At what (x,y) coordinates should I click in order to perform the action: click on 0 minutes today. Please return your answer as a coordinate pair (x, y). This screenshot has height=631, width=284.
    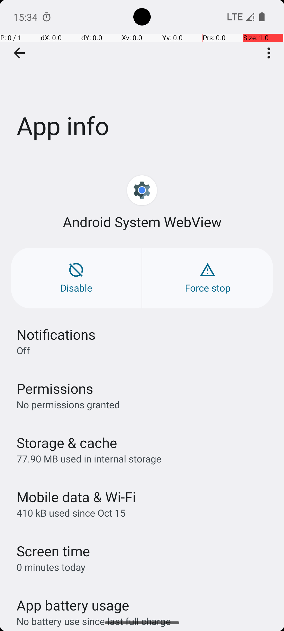
    Looking at the image, I should click on (51, 567).